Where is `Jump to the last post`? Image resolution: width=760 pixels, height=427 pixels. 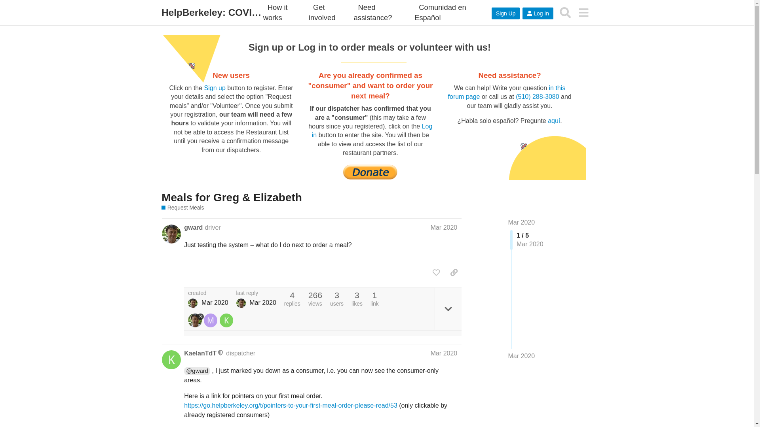 Jump to the last post is located at coordinates (522, 356).